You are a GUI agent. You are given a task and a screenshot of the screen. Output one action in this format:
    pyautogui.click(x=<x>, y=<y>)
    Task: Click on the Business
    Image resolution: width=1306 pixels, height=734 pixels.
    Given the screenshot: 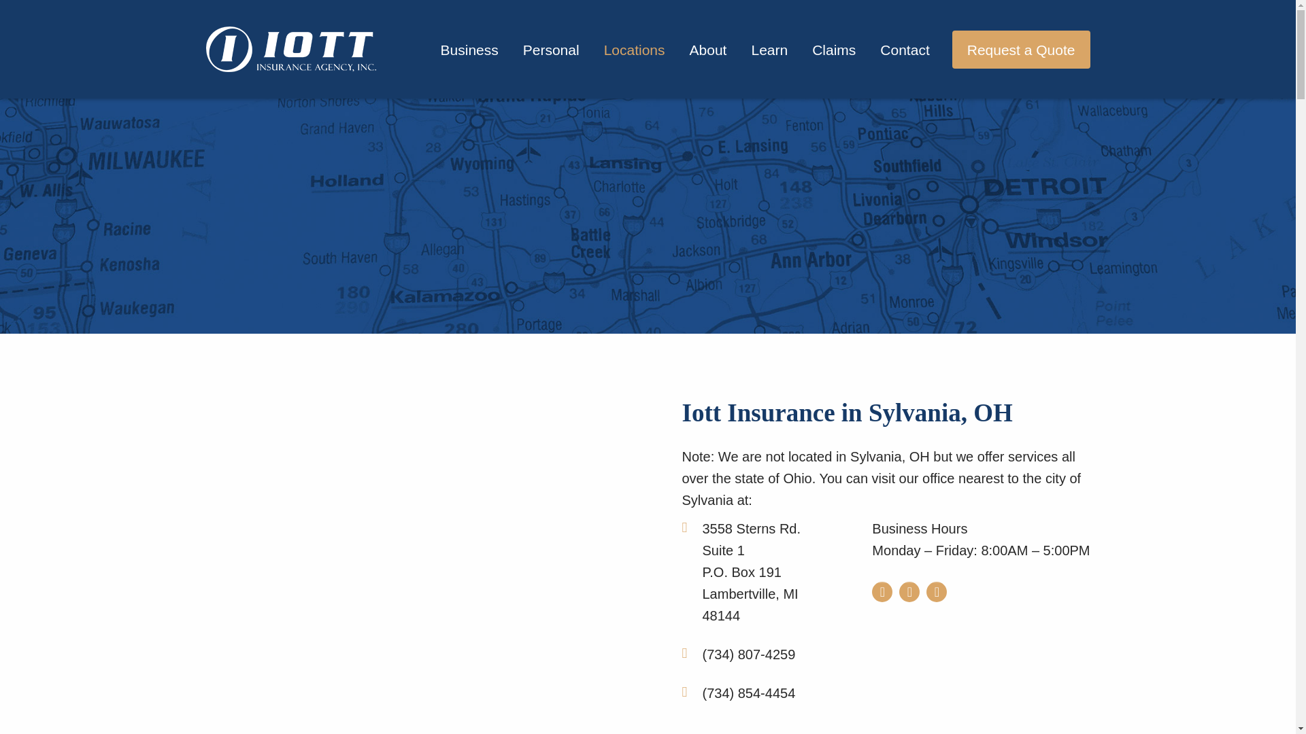 What is the action you would take?
    pyautogui.click(x=551, y=50)
    